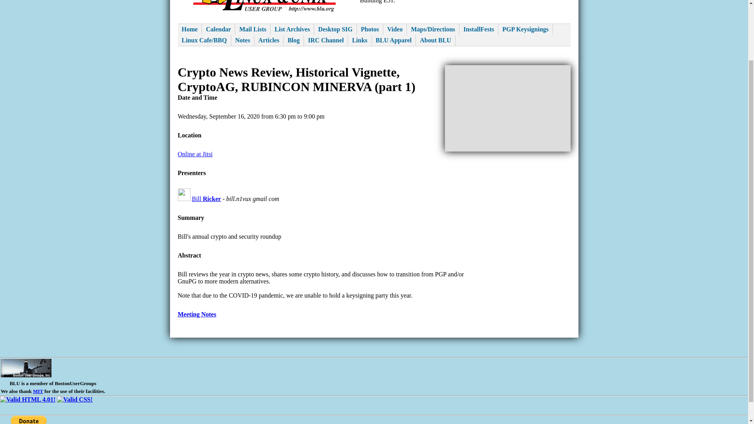  I want to click on Photos, so click(370, 29).